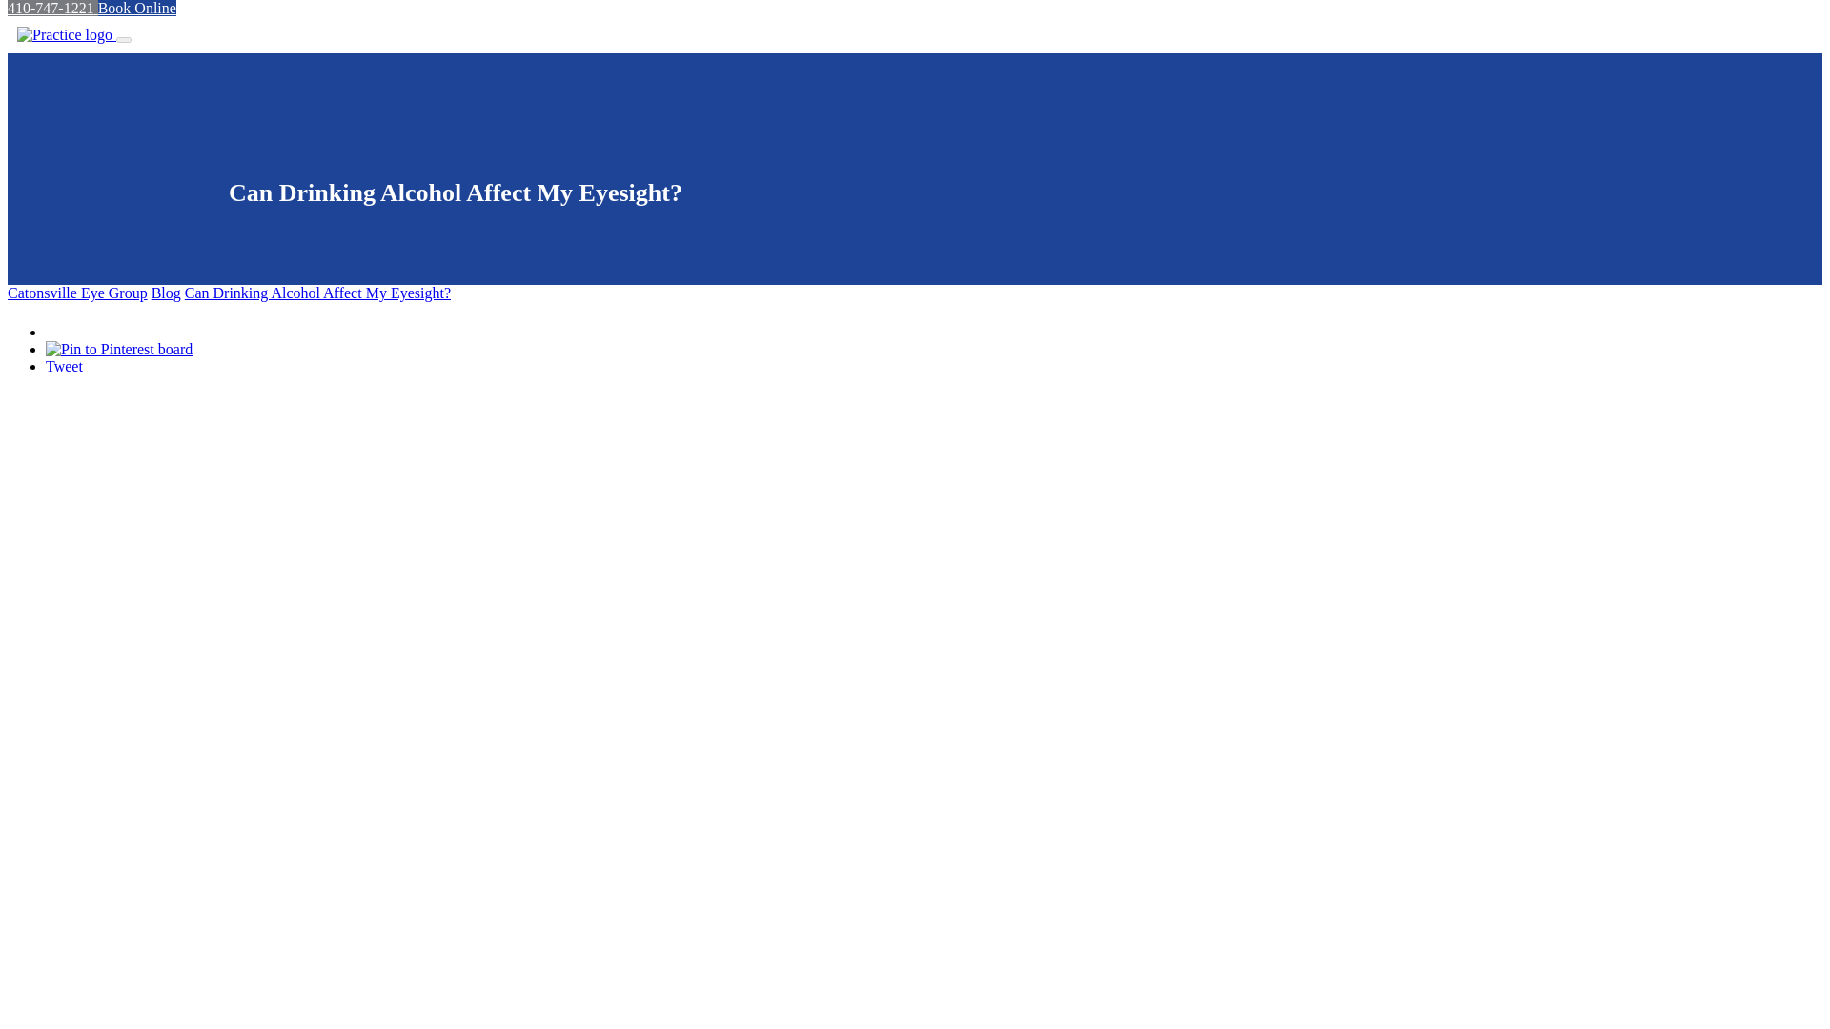 This screenshot has height=1029, width=1830. What do you see at coordinates (316, 293) in the screenshot?
I see `Can Drinking Alcohol Affect My Eyesight?` at bounding box center [316, 293].